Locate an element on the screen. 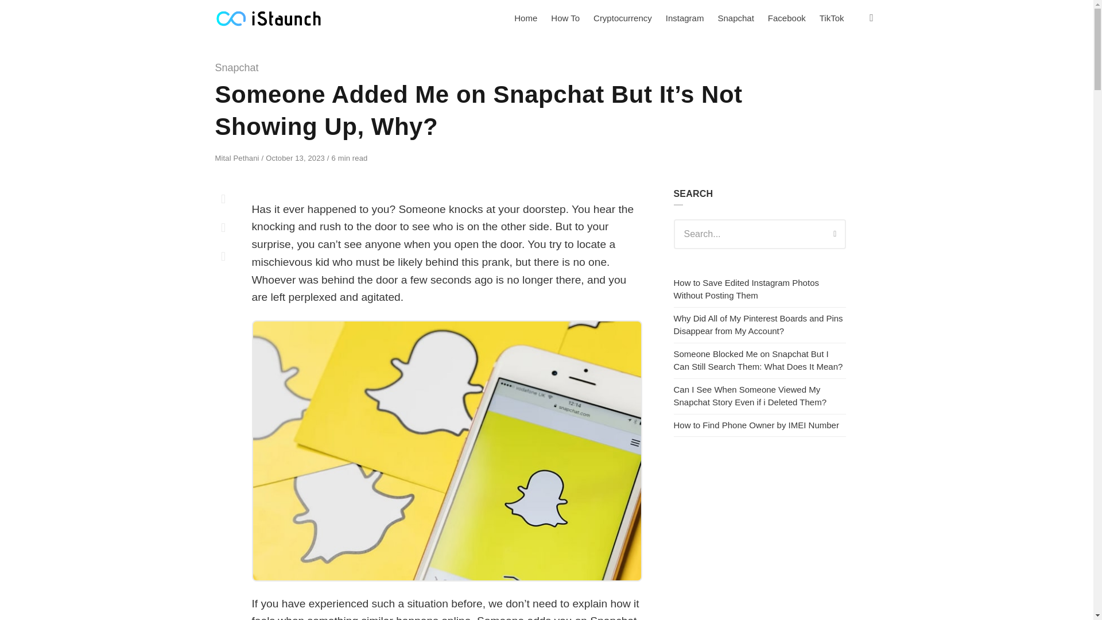 This screenshot has height=620, width=1102. How to Save Edited Instagram Photos Without Posting Them is located at coordinates (746, 289).